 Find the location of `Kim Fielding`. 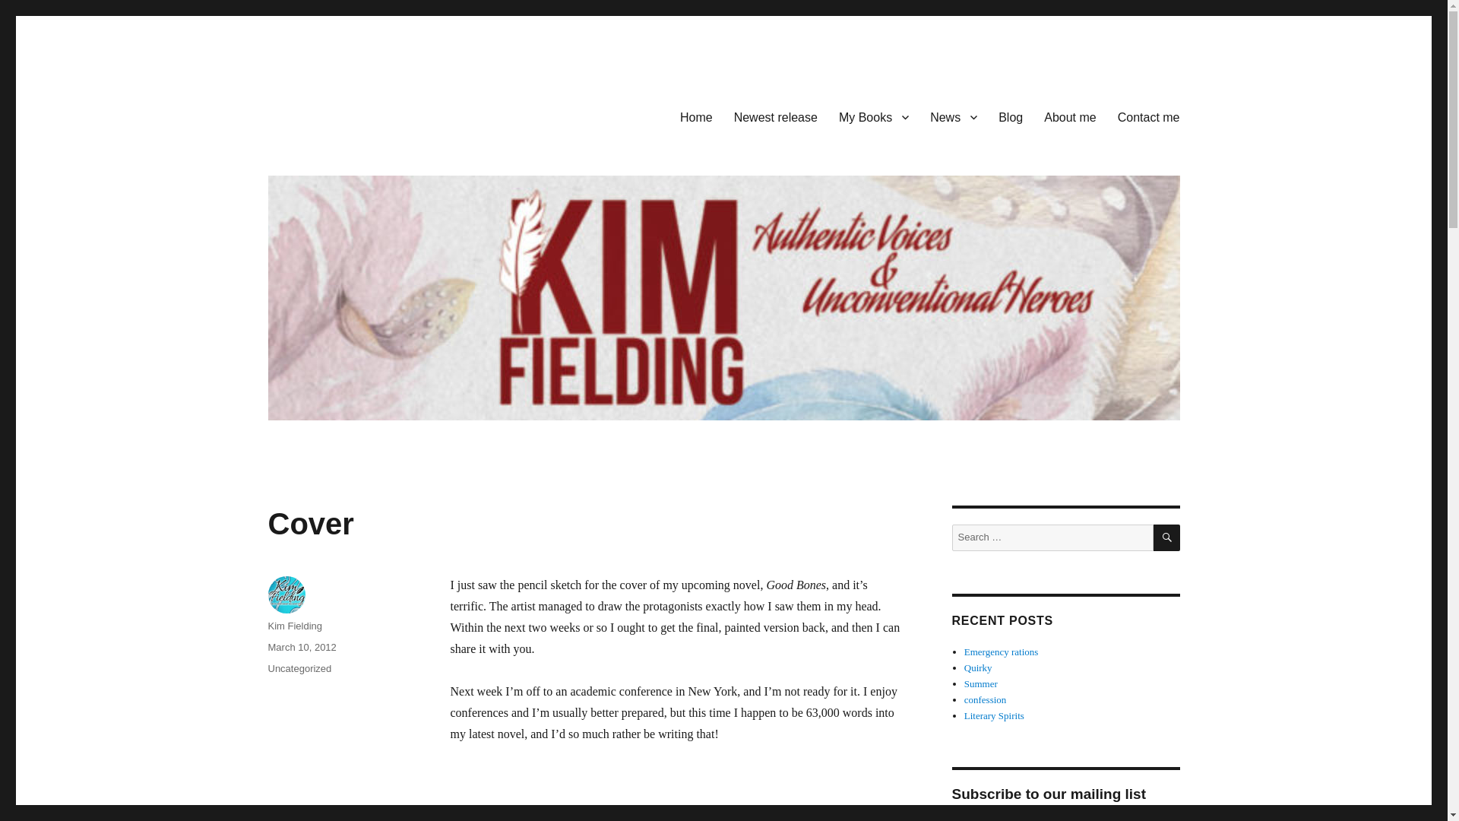

Kim Fielding is located at coordinates (295, 626).